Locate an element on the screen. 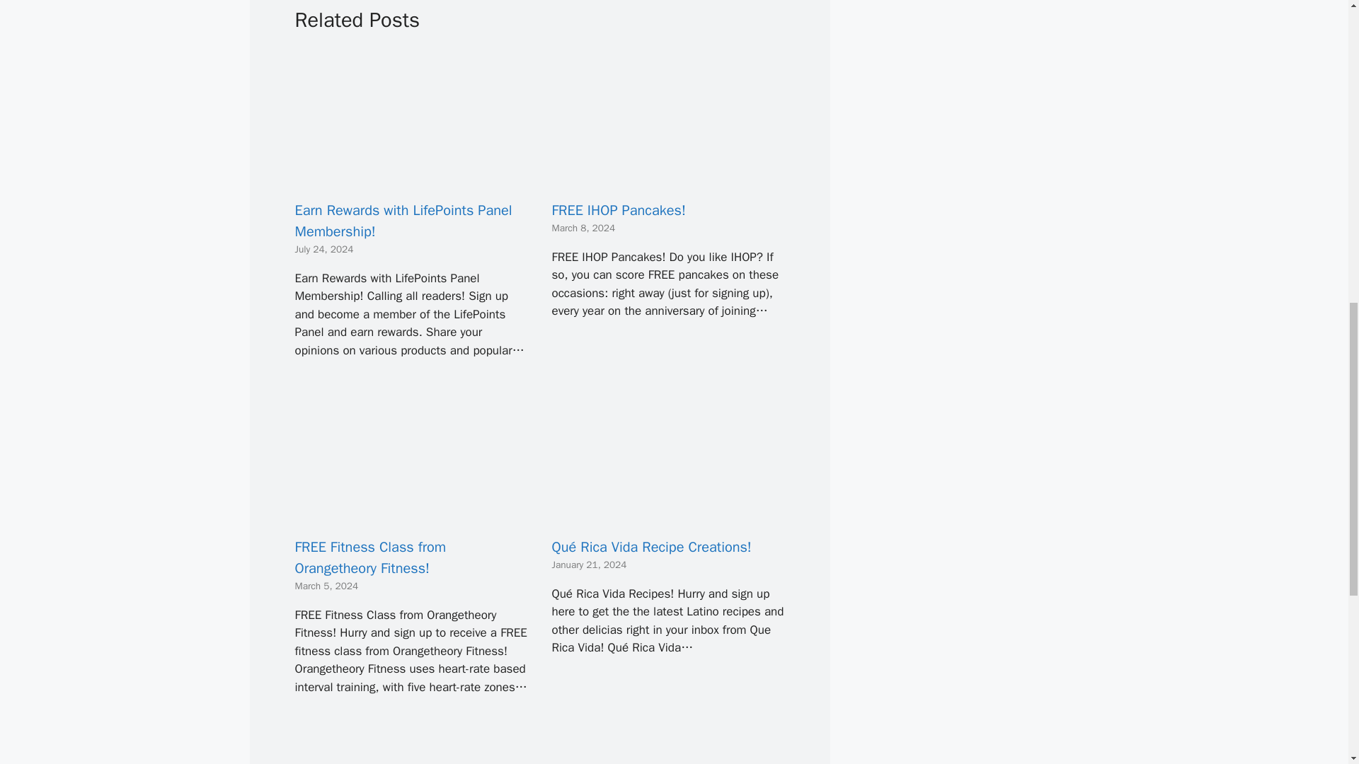 This screenshot has width=1359, height=764. 3:50 PM is located at coordinates (589, 565).